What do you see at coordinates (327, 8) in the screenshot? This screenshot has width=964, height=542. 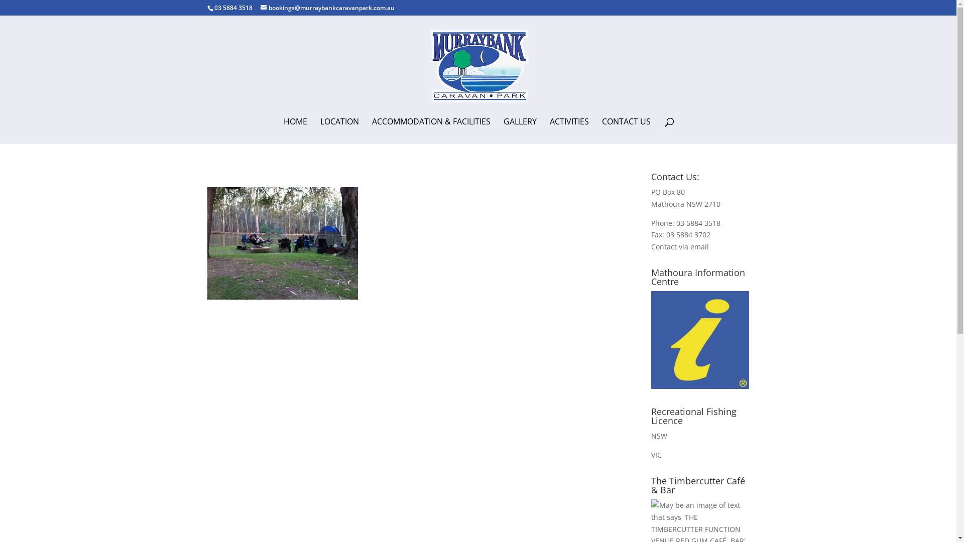 I see `bookings@murraybankcaravanpark.com.au` at bounding box center [327, 8].